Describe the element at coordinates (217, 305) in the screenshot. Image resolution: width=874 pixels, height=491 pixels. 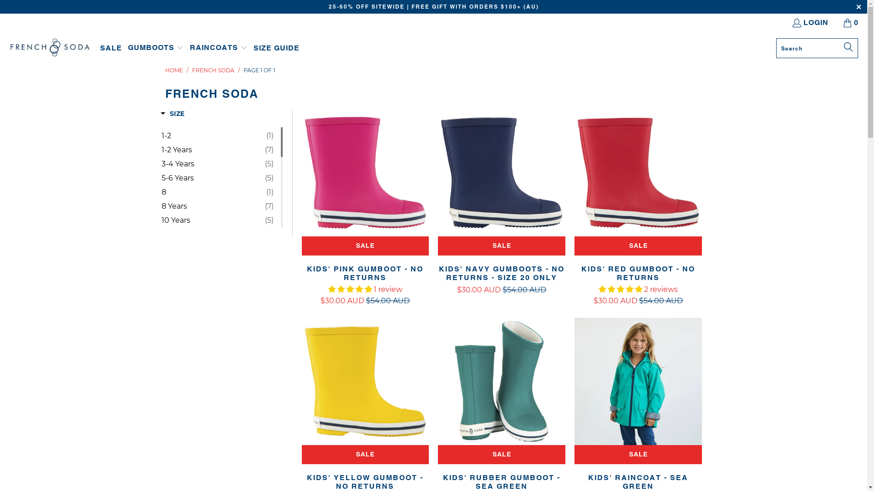
I see `25
(5)` at that location.